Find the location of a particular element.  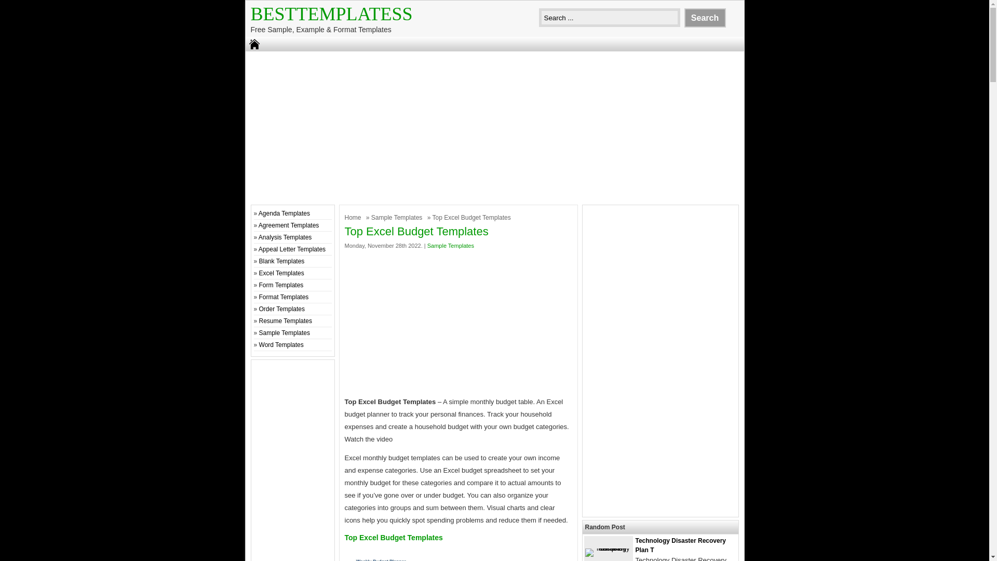

Analysis Templates is located at coordinates (285, 237).